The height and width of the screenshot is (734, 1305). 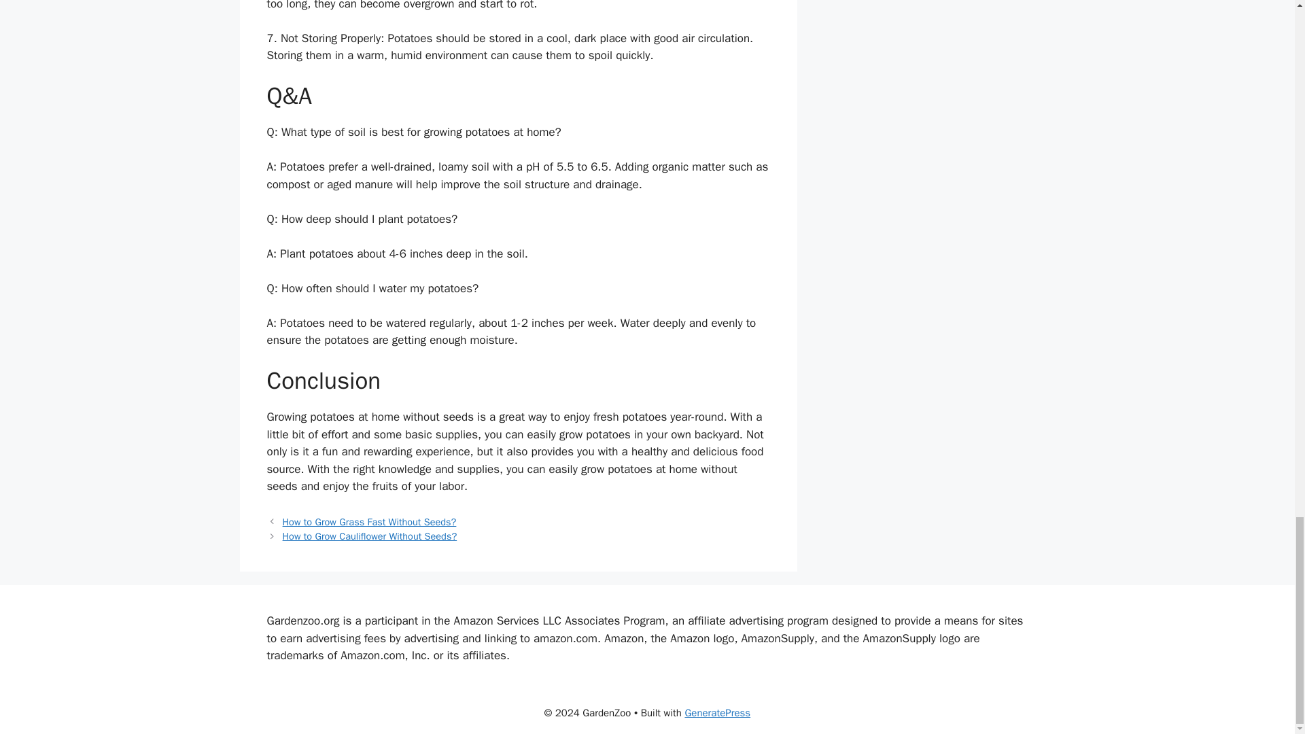 What do you see at coordinates (717, 713) in the screenshot?
I see `GeneratePress` at bounding box center [717, 713].